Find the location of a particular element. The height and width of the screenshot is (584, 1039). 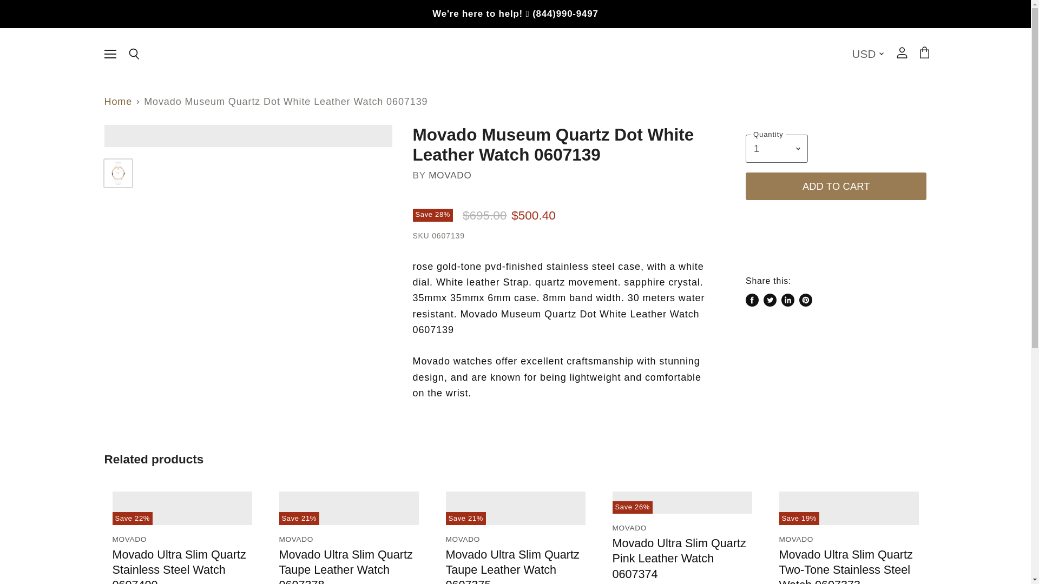

Share on LinkedIn is located at coordinates (788, 300).